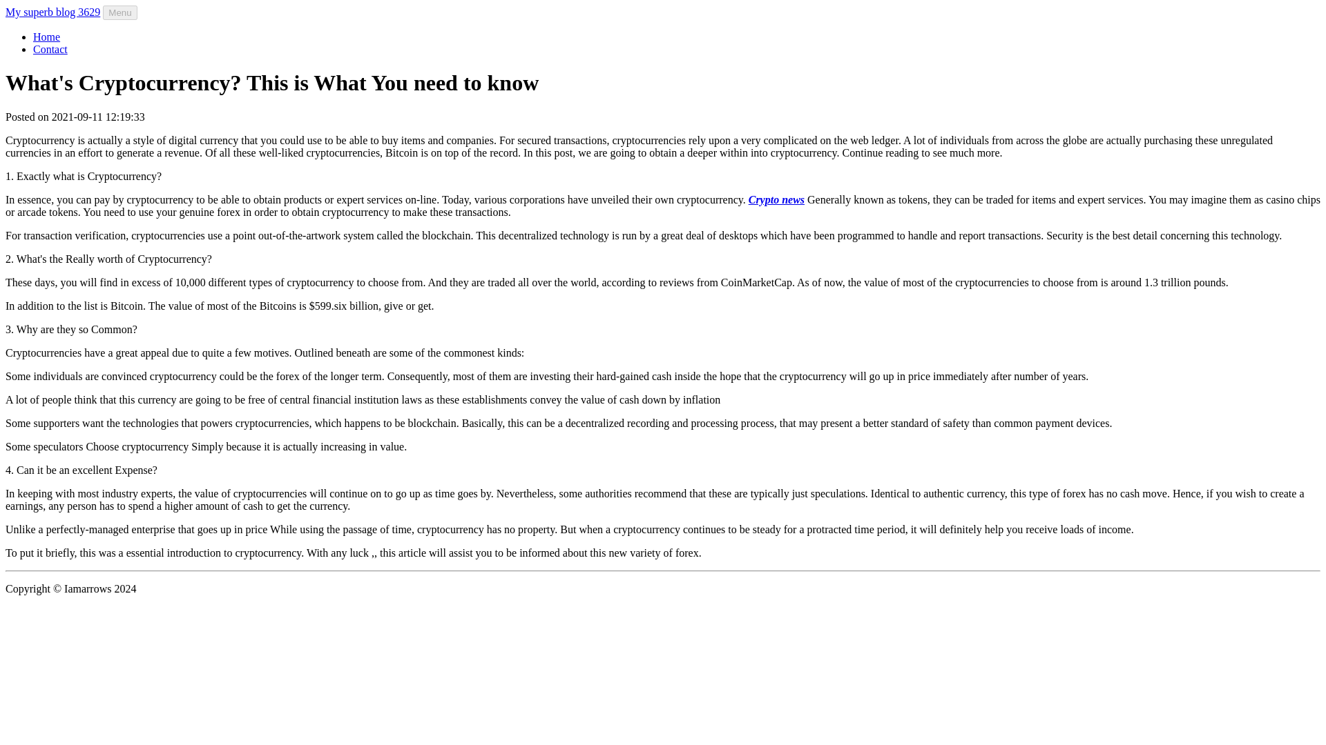 This screenshot has height=745, width=1326. I want to click on Home, so click(46, 37).